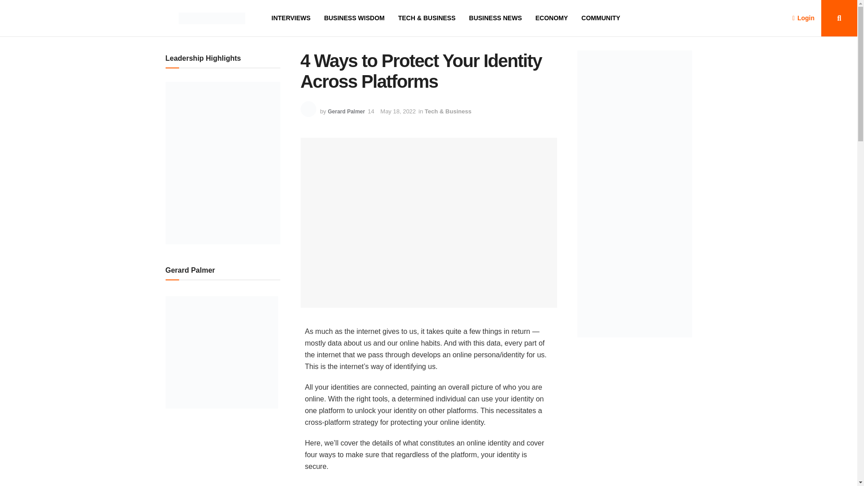 The image size is (864, 486). What do you see at coordinates (346, 111) in the screenshot?
I see `Gerard Palmer` at bounding box center [346, 111].